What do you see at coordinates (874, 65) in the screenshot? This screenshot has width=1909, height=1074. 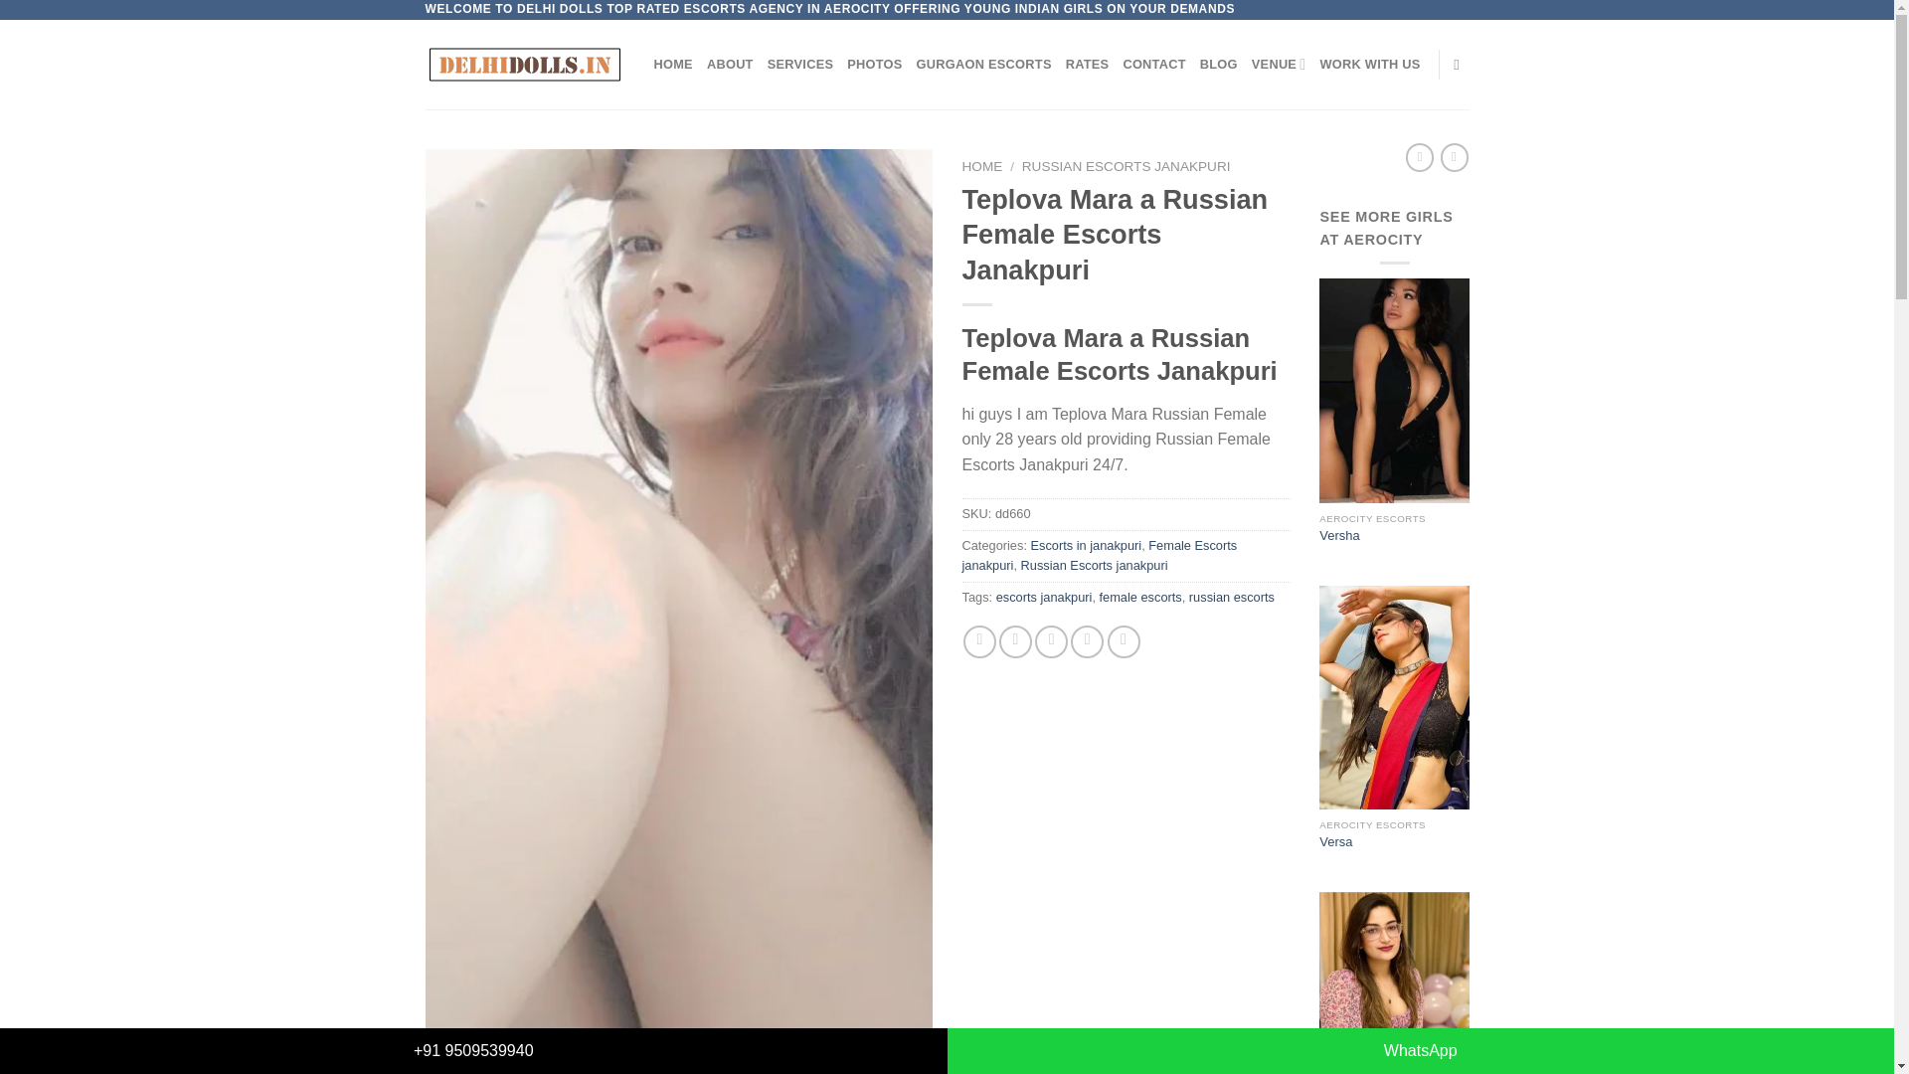 I see `PHOTOS` at bounding box center [874, 65].